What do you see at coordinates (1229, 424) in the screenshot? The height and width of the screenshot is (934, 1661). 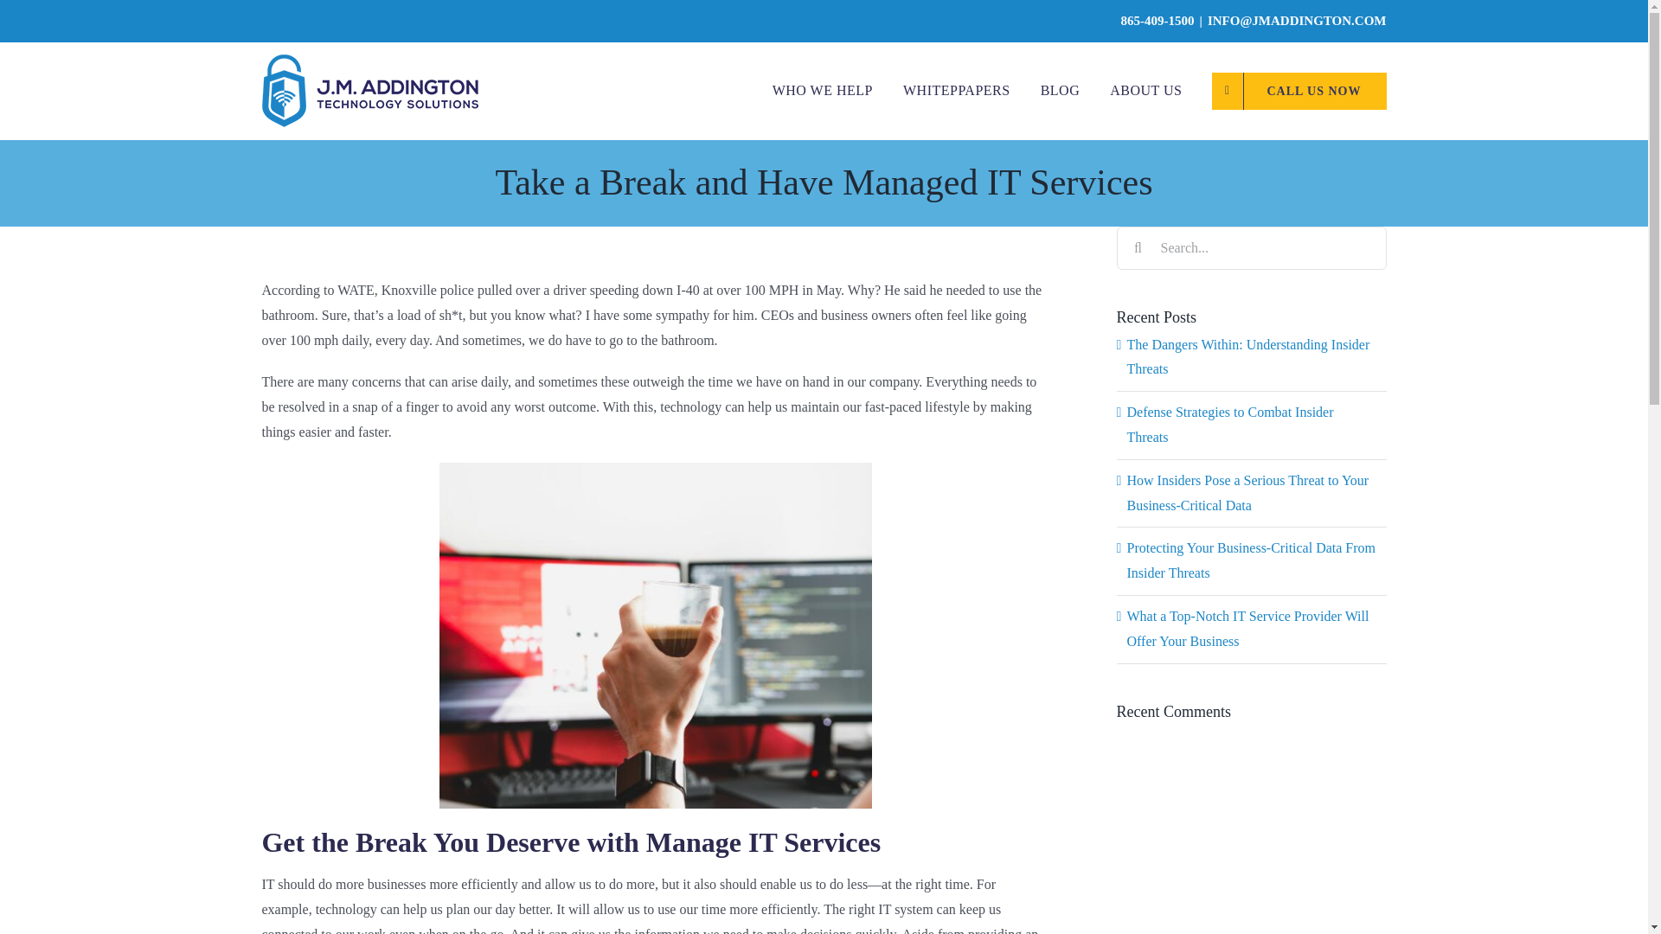 I see `Defense Strategies to Combat Insider Threats ` at bounding box center [1229, 424].